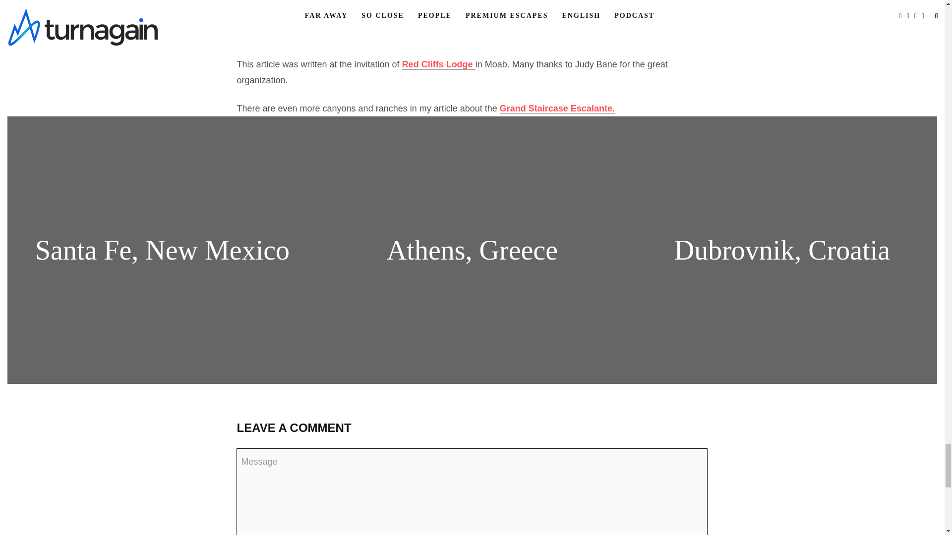  Describe the element at coordinates (162, 250) in the screenshot. I see `Santa Fe, New Mexico` at that location.